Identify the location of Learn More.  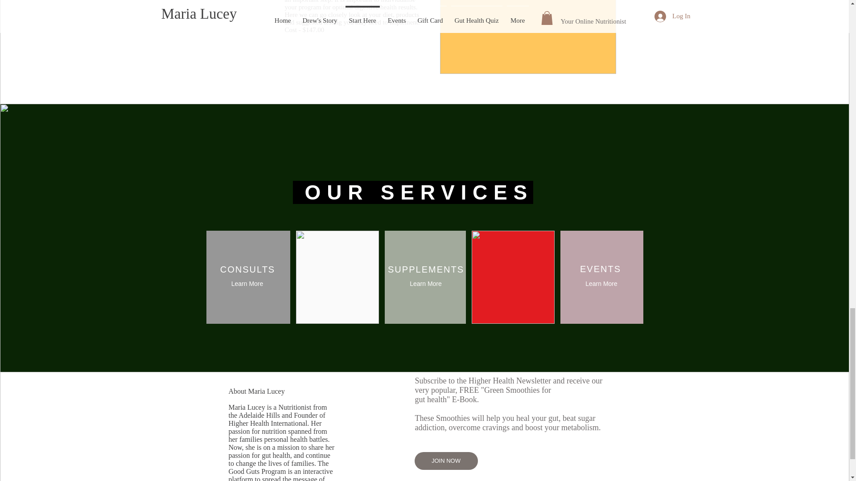
(247, 283).